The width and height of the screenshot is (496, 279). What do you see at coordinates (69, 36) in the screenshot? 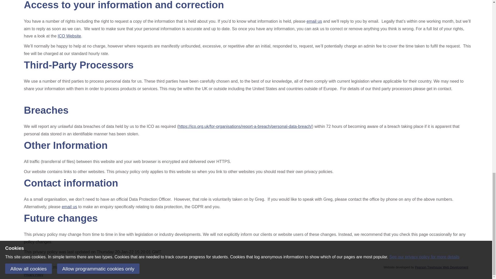
I see `ICO Website` at bounding box center [69, 36].